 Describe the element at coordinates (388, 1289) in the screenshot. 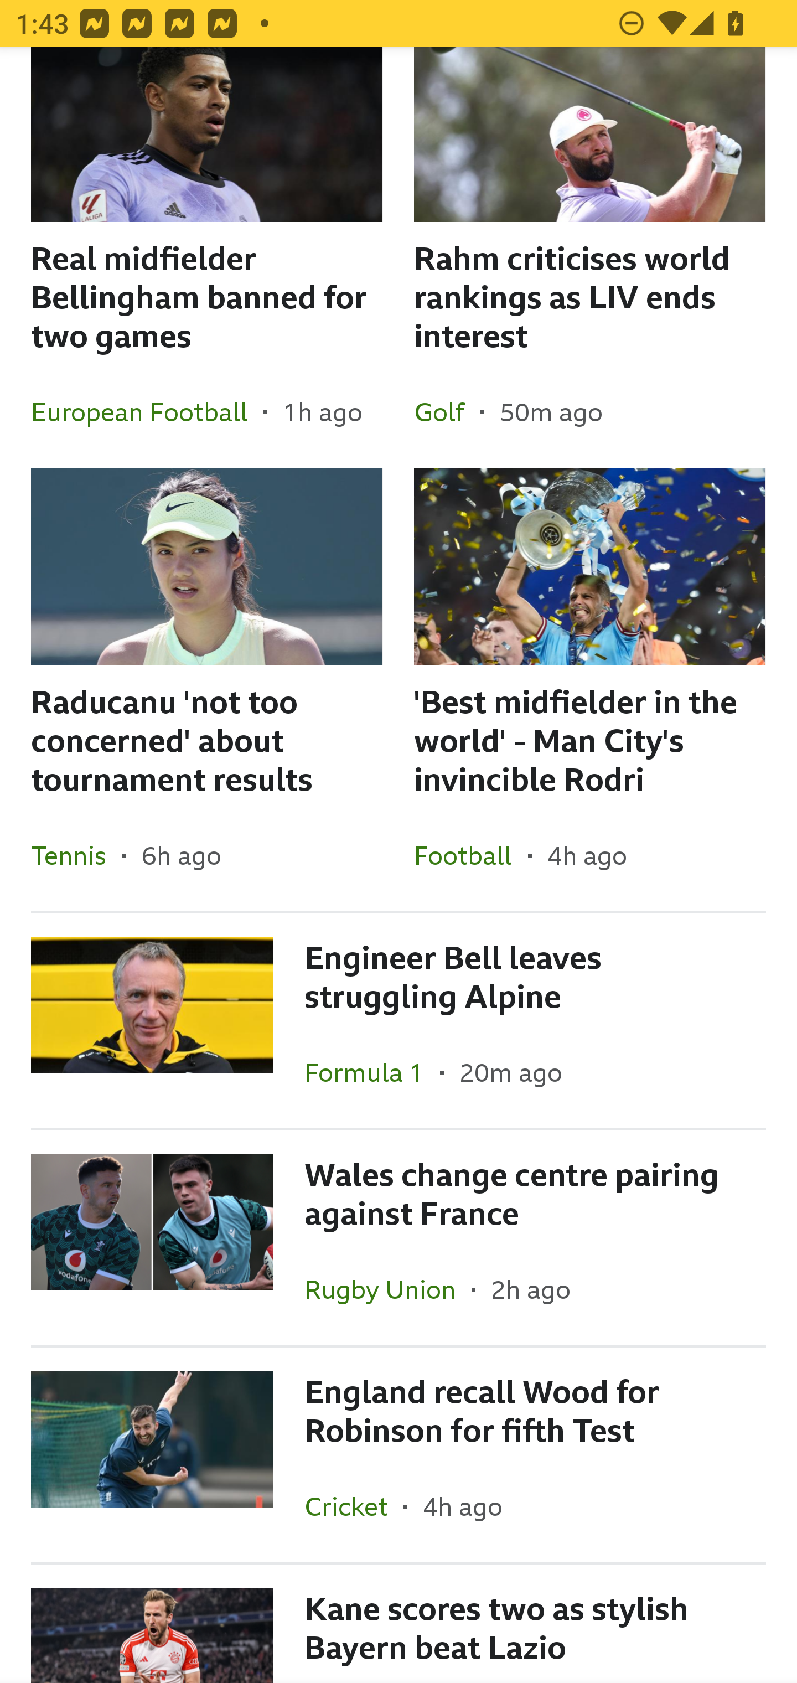

I see `Rugby Union In the section Rugby Union` at that location.